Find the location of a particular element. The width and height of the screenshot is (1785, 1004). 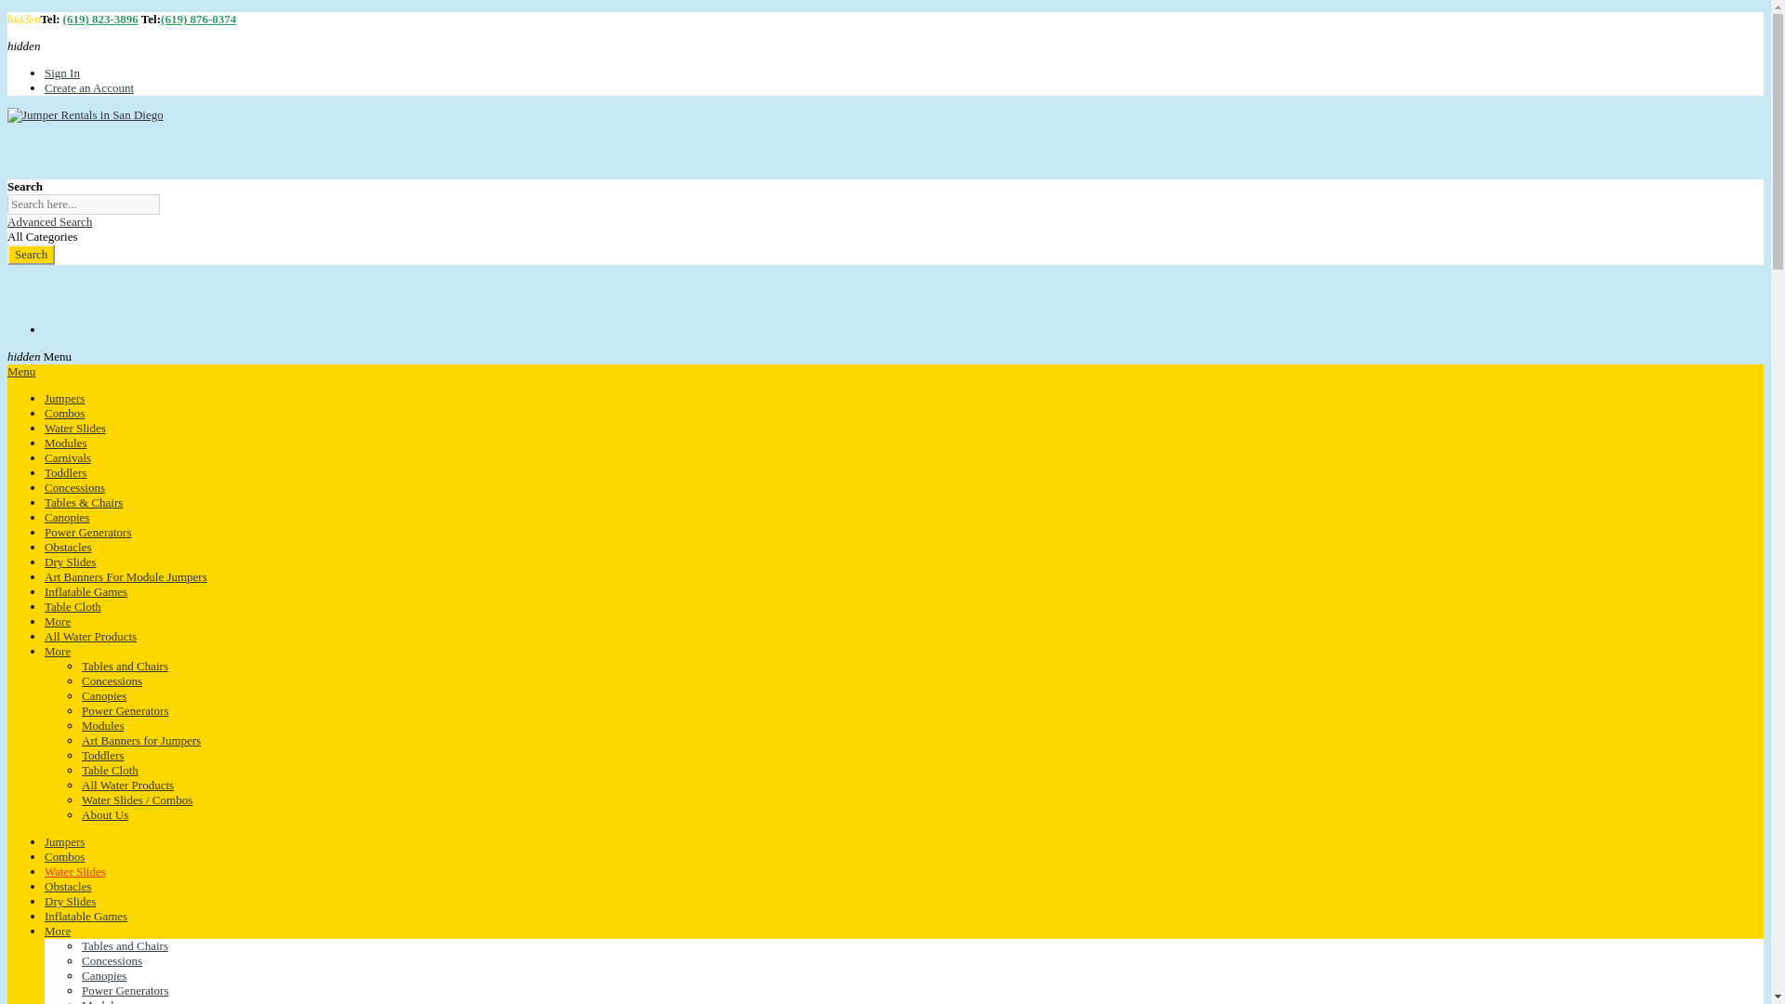

Jumper Rentals in San Diego is located at coordinates (86, 113).